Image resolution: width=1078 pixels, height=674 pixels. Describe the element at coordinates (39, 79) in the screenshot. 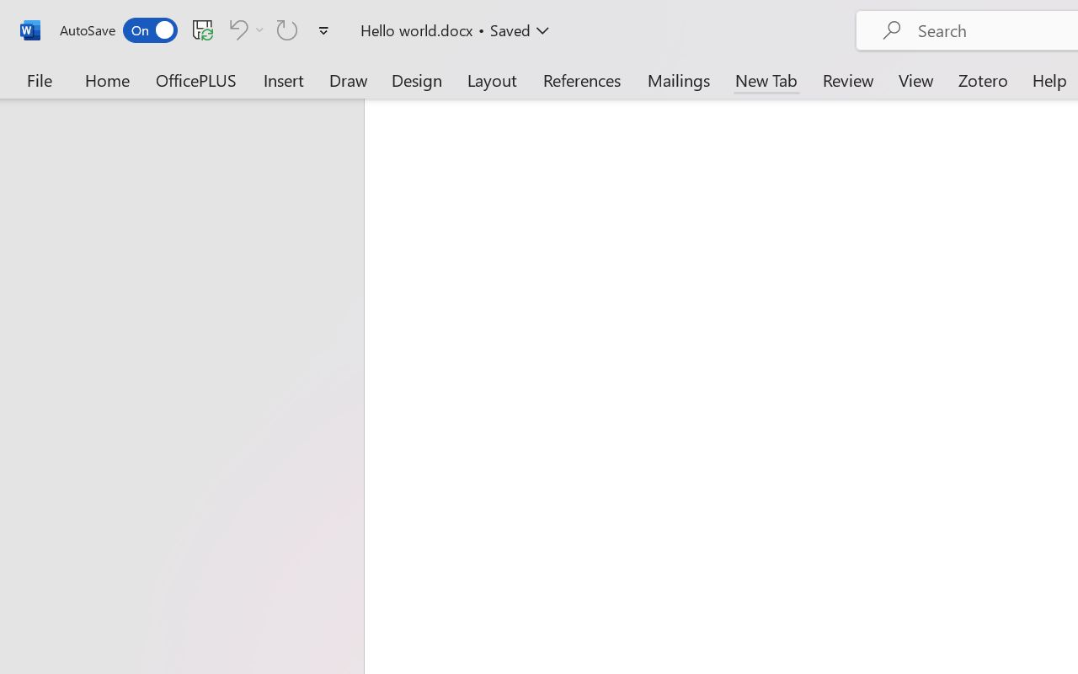

I see `File Tab` at that location.